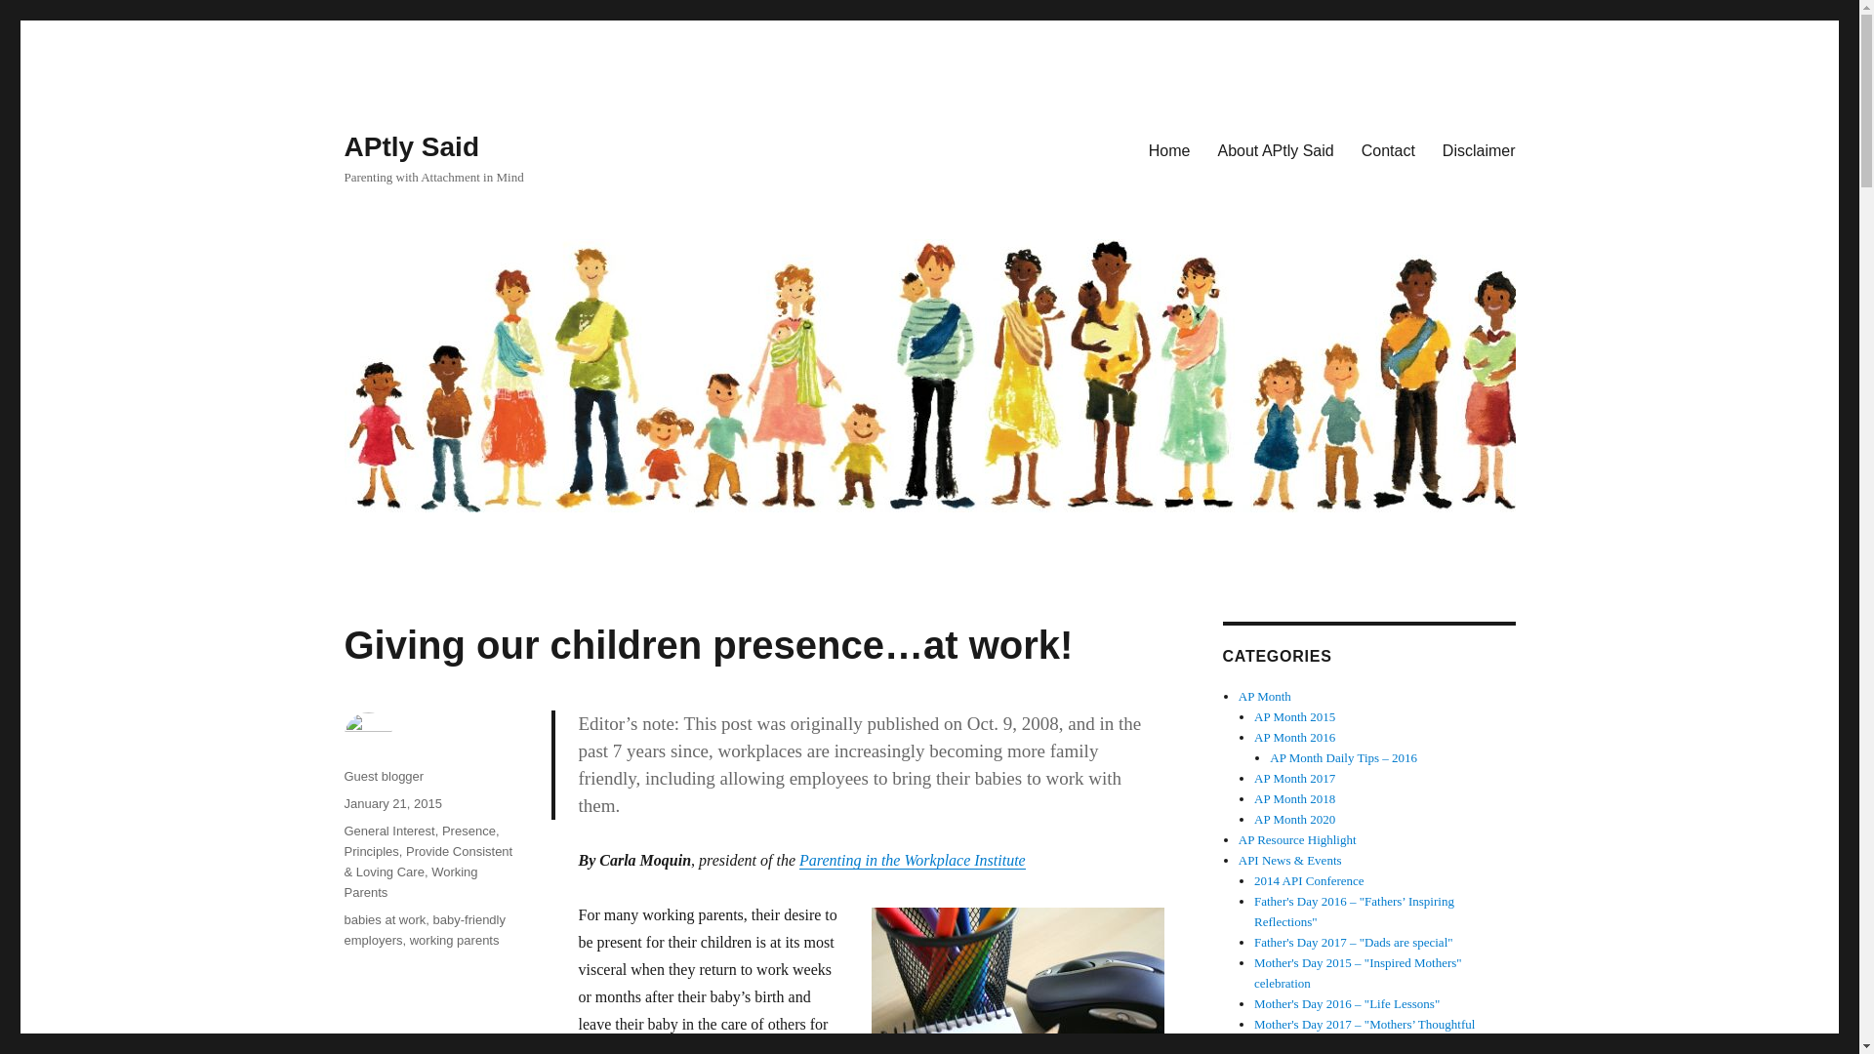 The width and height of the screenshot is (1874, 1054). What do you see at coordinates (370, 851) in the screenshot?
I see `Principles` at bounding box center [370, 851].